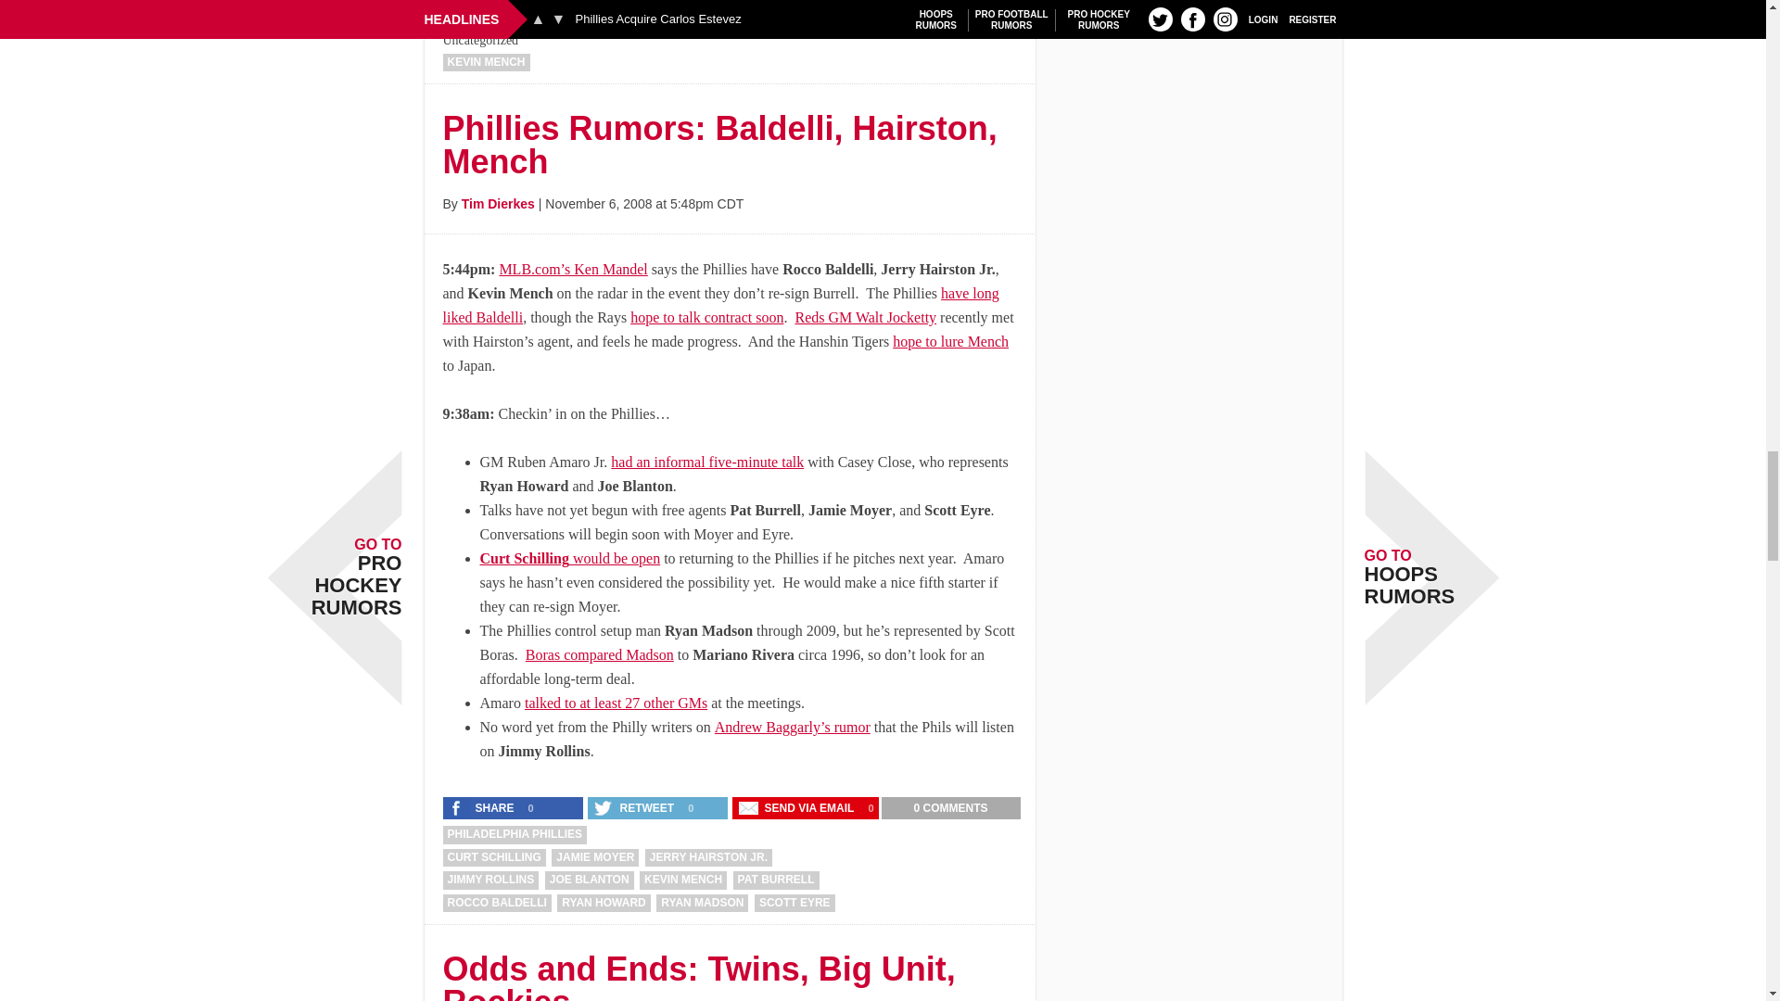  Describe the element at coordinates (483, 15) in the screenshot. I see `Share 'Hanshin Tigers Sign Kevin Mench' on Facebook` at that location.